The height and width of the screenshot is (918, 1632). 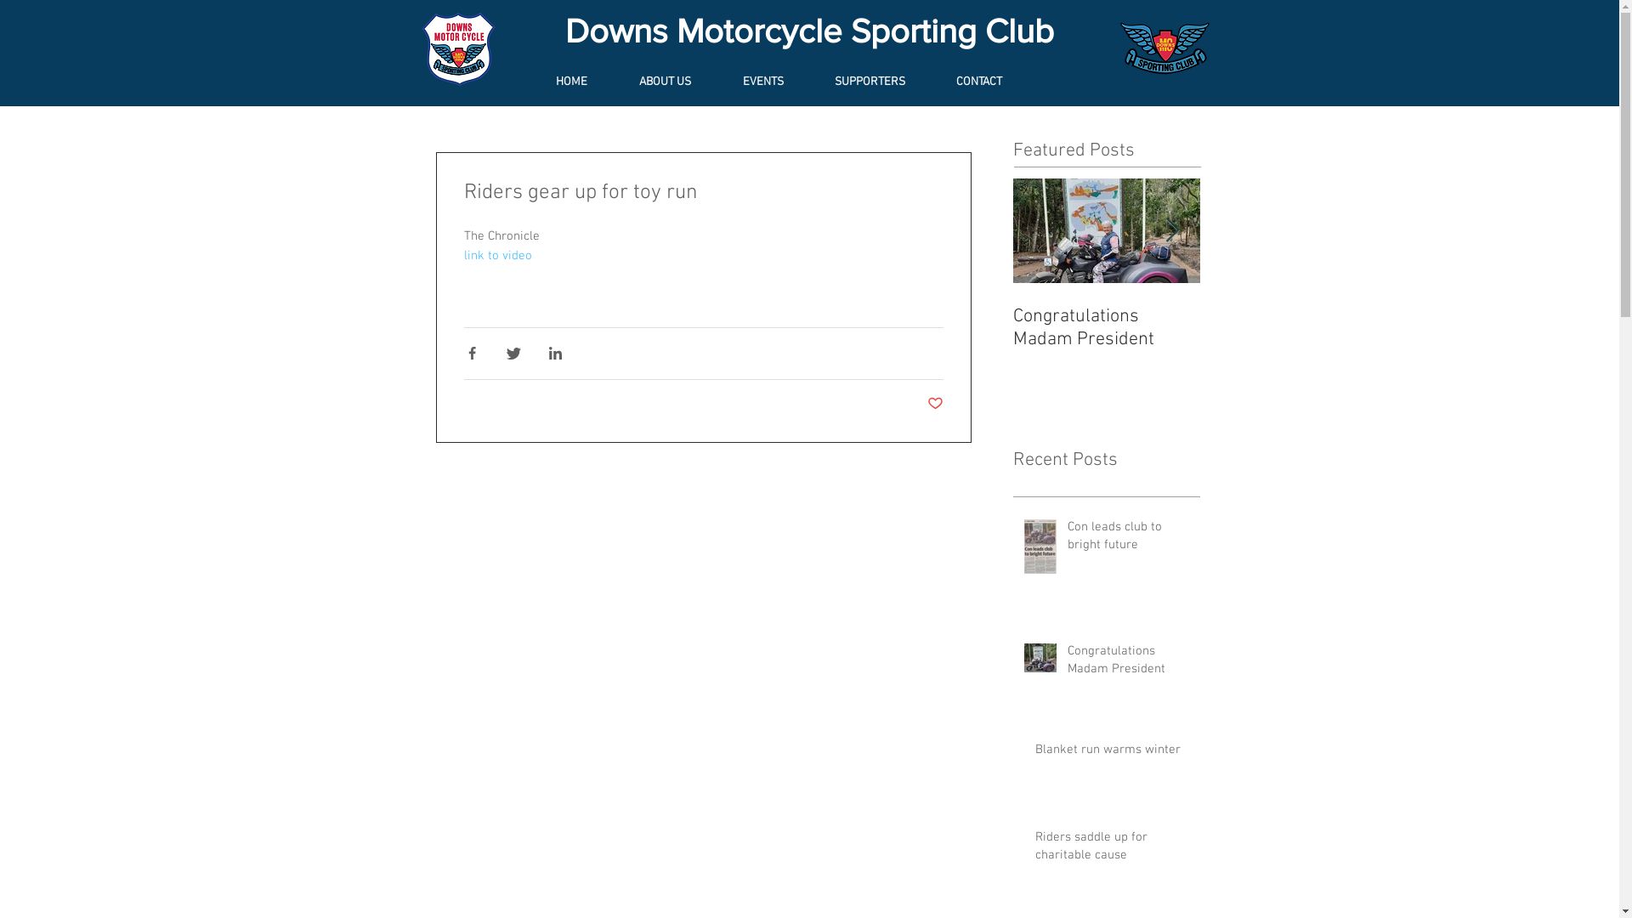 I want to click on Post not marked as liked, so click(x=935, y=405).